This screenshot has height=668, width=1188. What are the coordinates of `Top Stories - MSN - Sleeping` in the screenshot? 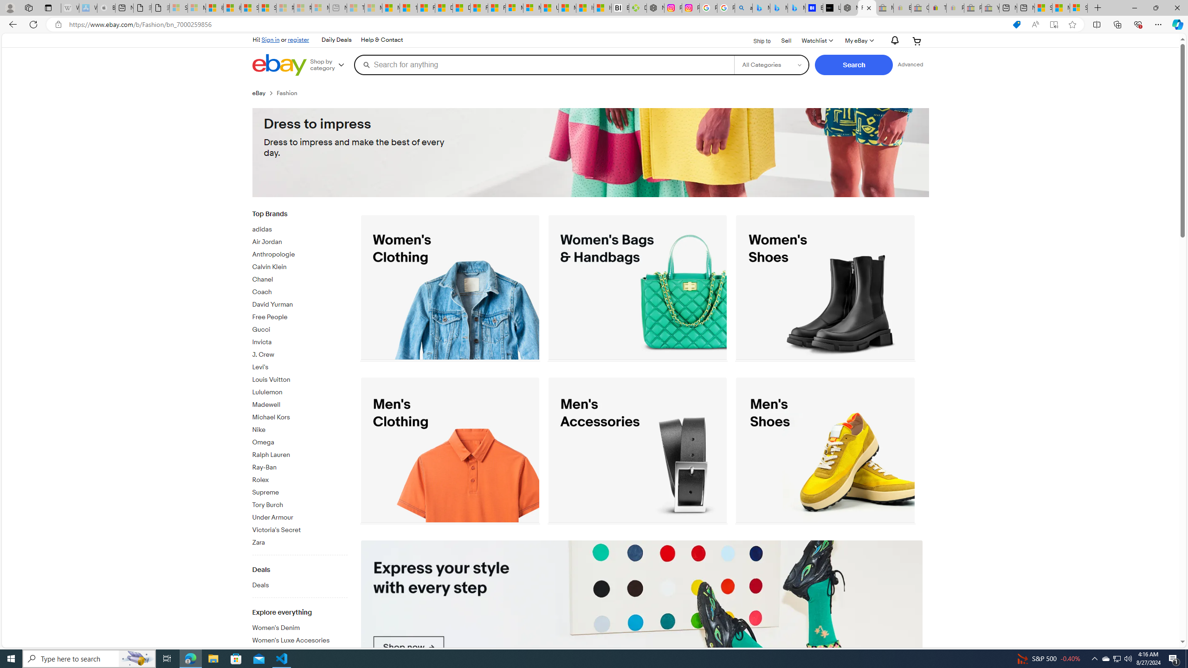 It's located at (355, 8).